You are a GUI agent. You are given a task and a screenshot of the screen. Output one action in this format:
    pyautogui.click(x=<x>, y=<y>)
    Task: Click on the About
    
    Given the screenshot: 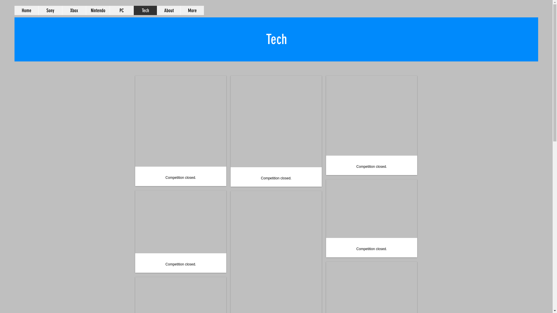 What is the action you would take?
    pyautogui.click(x=169, y=10)
    